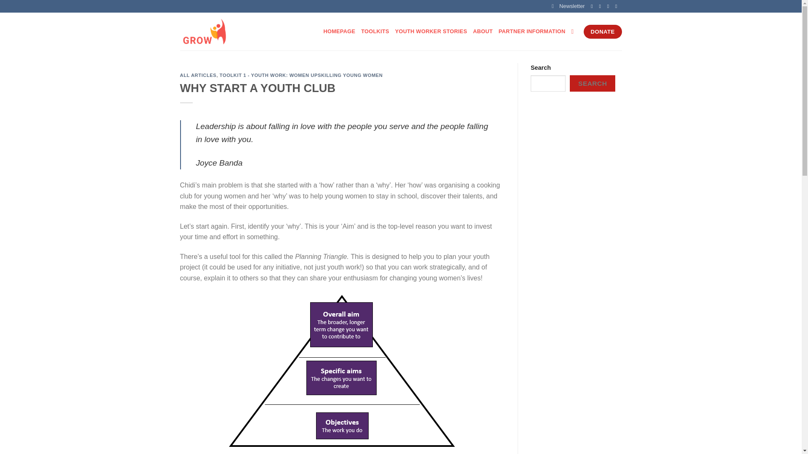  Describe the element at coordinates (222, 31) in the screenshot. I see `Project Grow - Project Grow` at that location.